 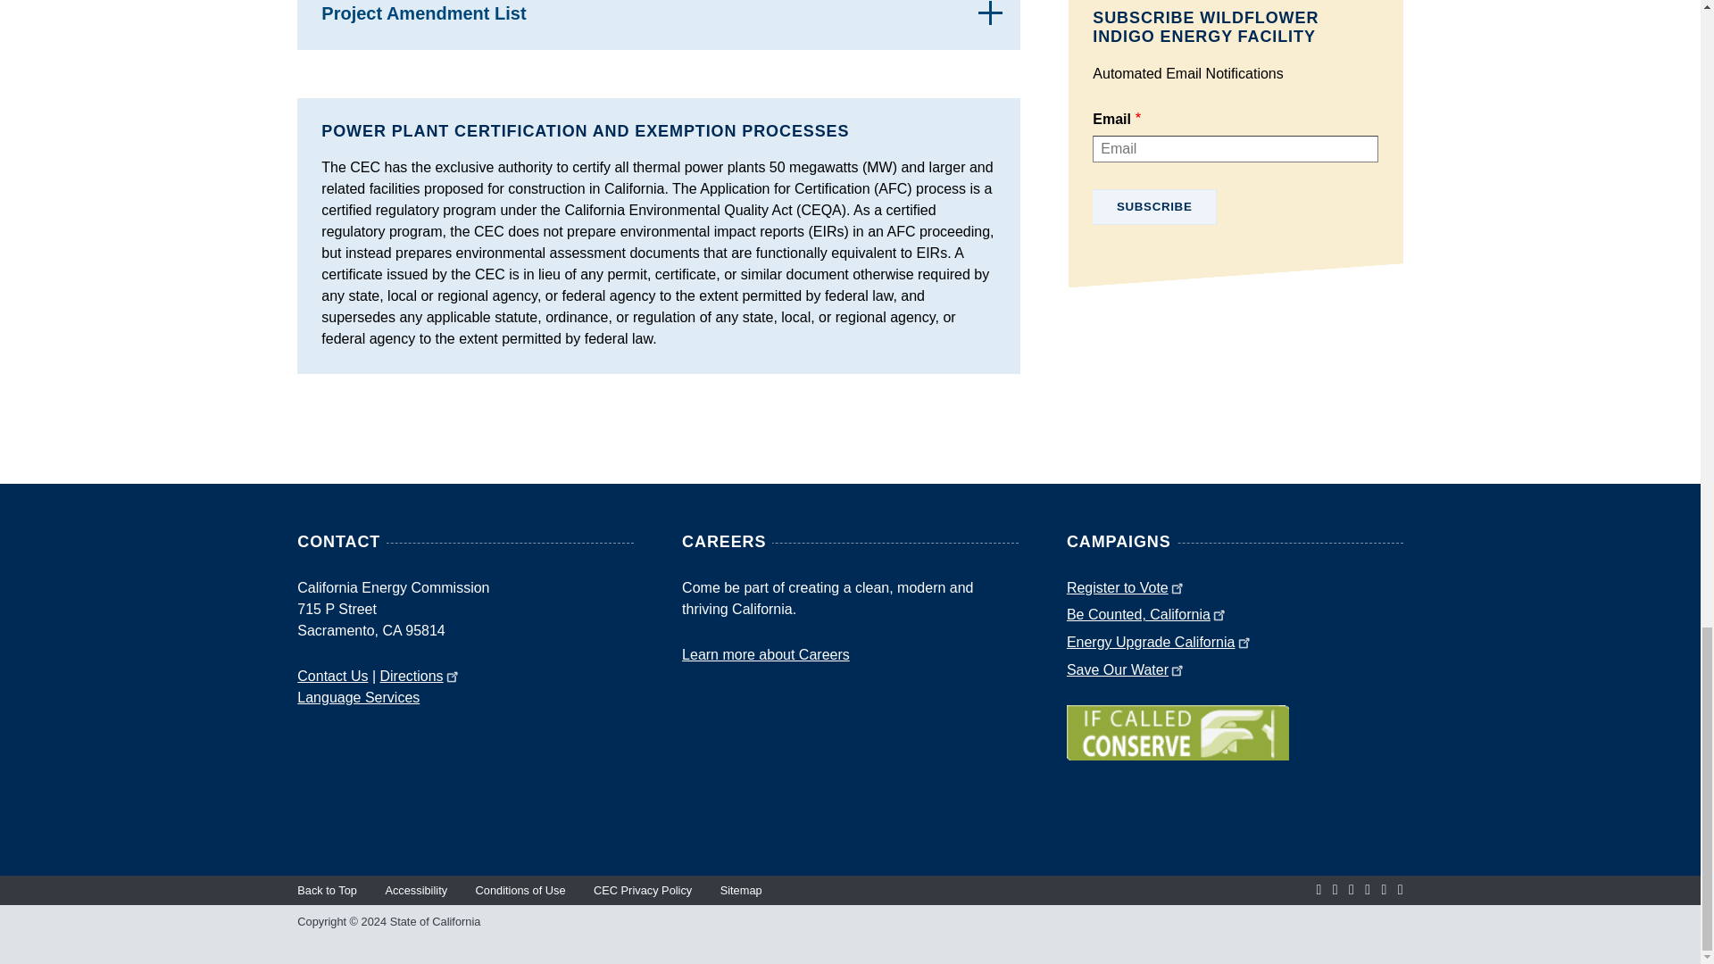 I want to click on Subscribe, so click(x=1155, y=206).